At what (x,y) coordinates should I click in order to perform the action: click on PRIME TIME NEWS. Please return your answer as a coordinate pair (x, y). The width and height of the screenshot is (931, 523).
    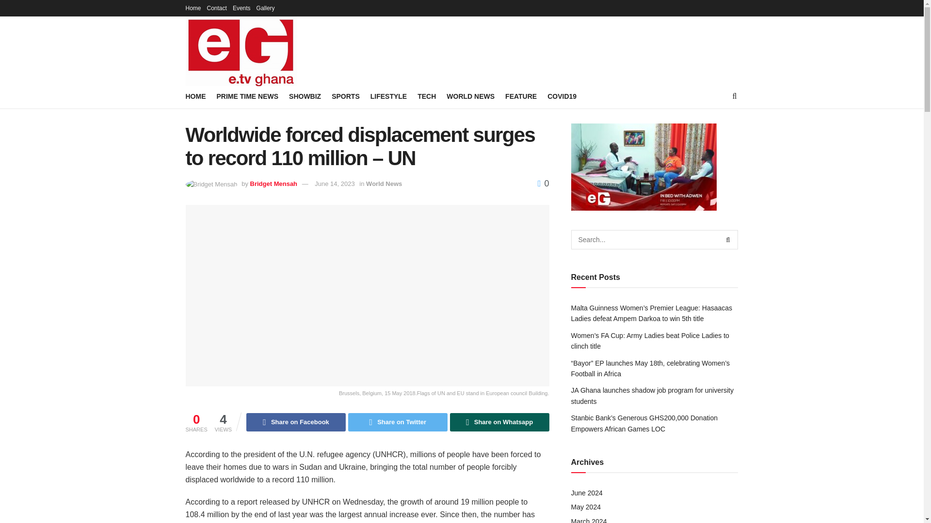
    Looking at the image, I should click on (247, 96).